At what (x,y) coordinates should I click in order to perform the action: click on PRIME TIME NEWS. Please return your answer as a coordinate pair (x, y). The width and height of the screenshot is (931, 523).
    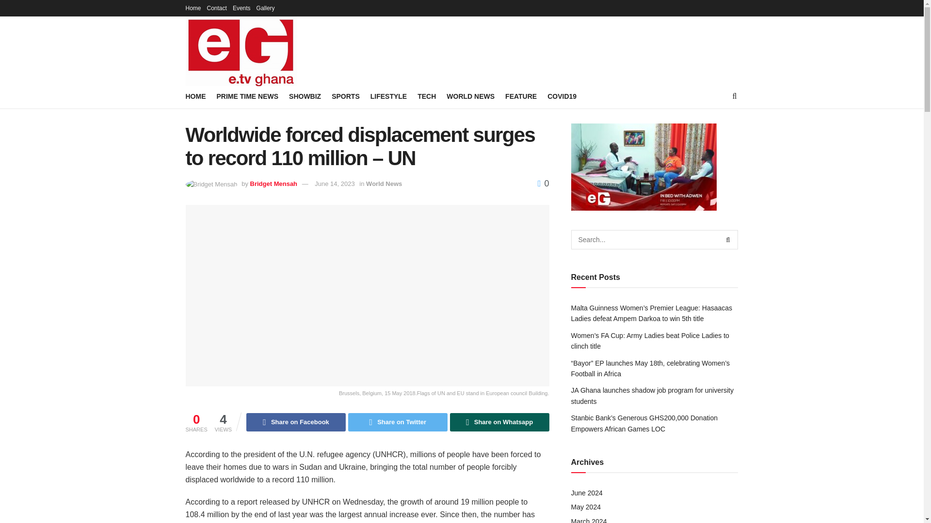
    Looking at the image, I should click on (247, 96).